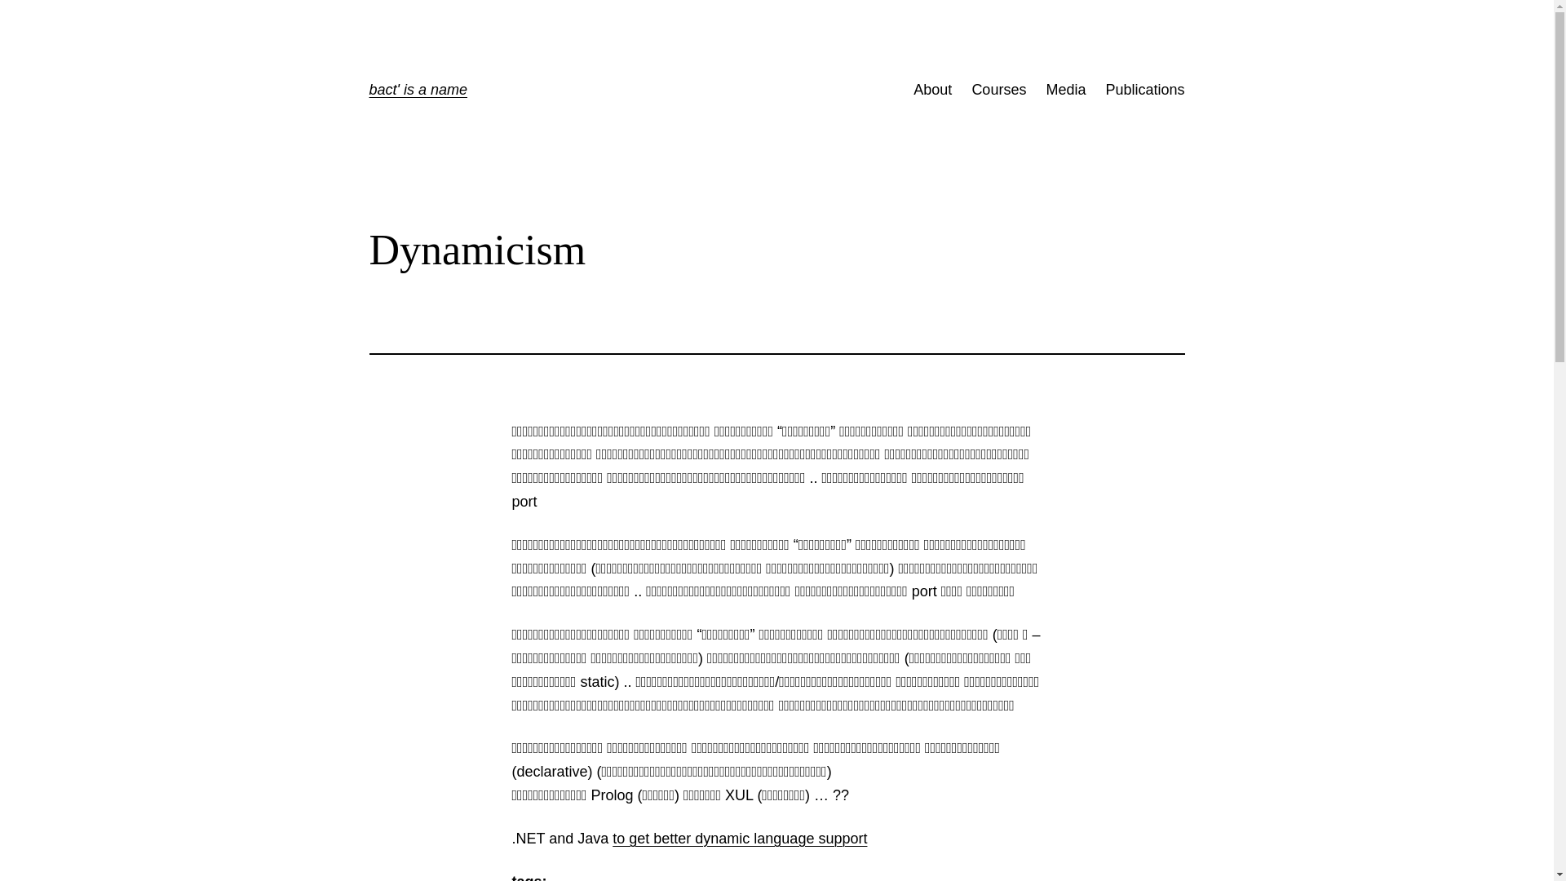 The width and height of the screenshot is (1566, 881). I want to click on Media, so click(1065, 90).